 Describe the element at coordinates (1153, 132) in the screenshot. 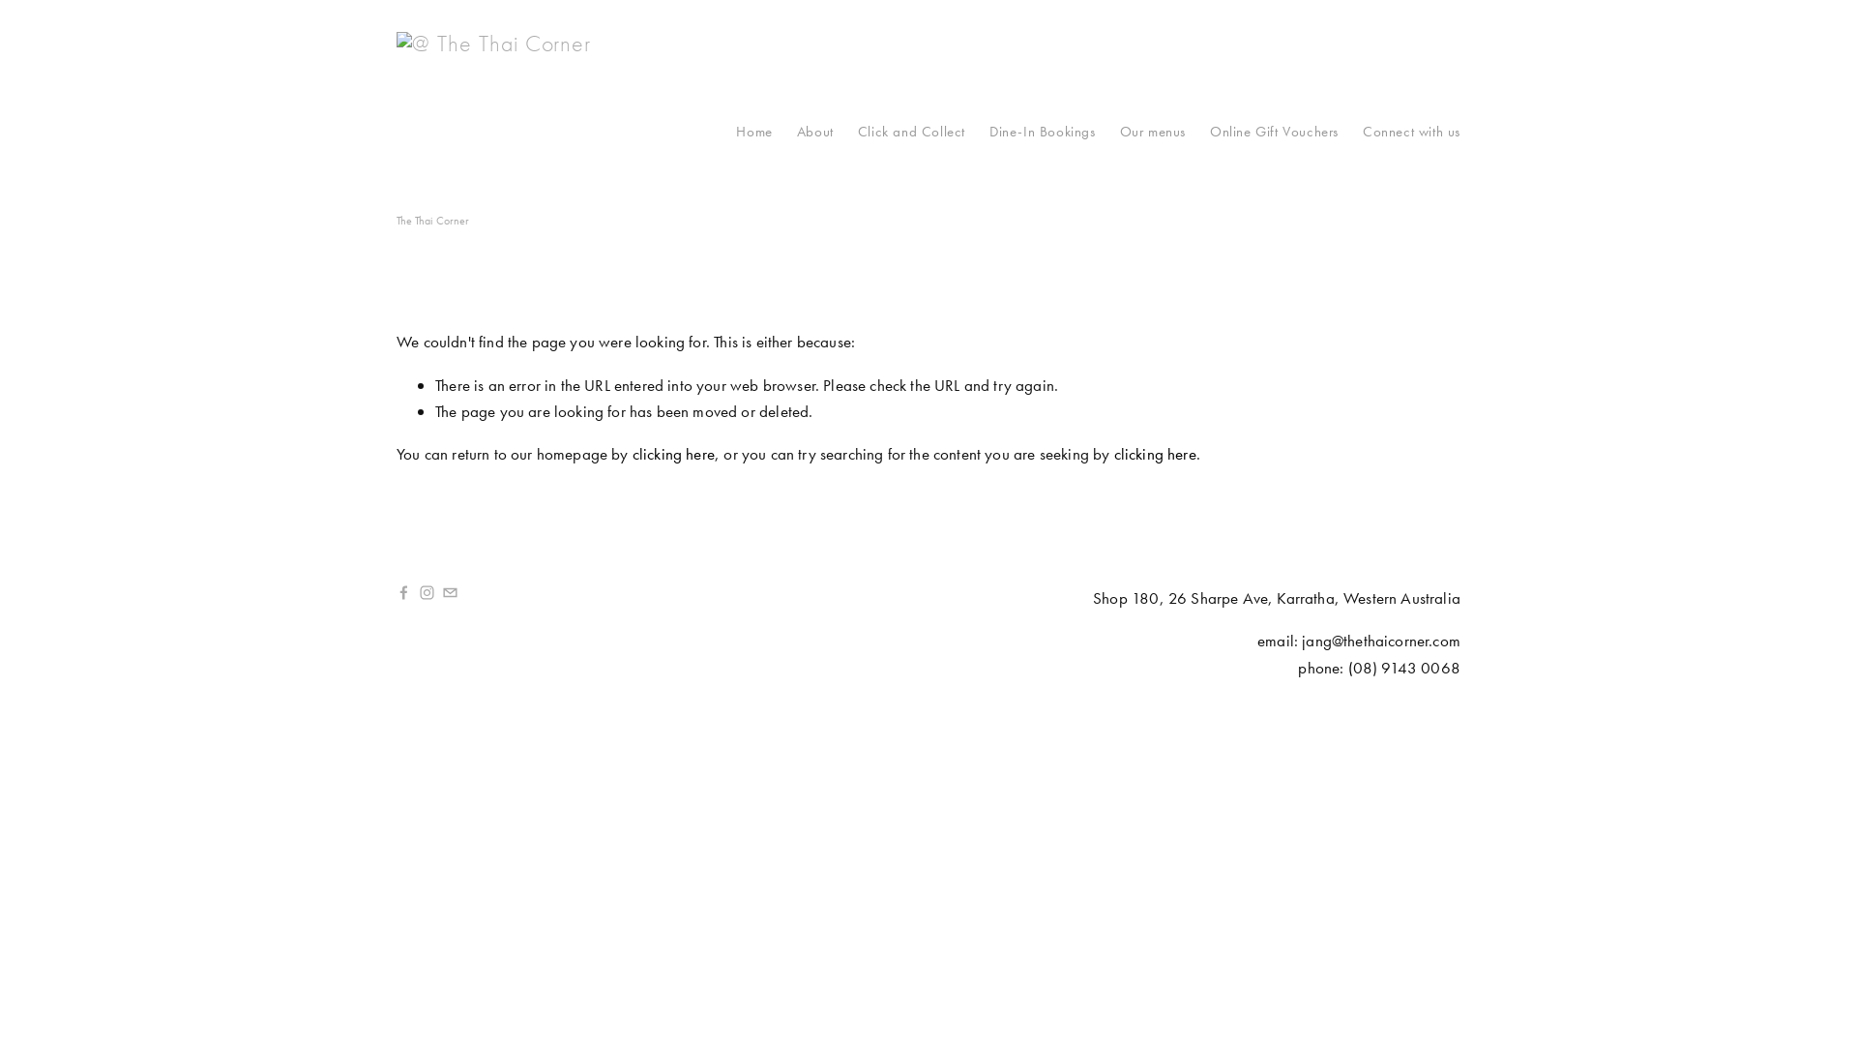

I see `Our menus` at that location.